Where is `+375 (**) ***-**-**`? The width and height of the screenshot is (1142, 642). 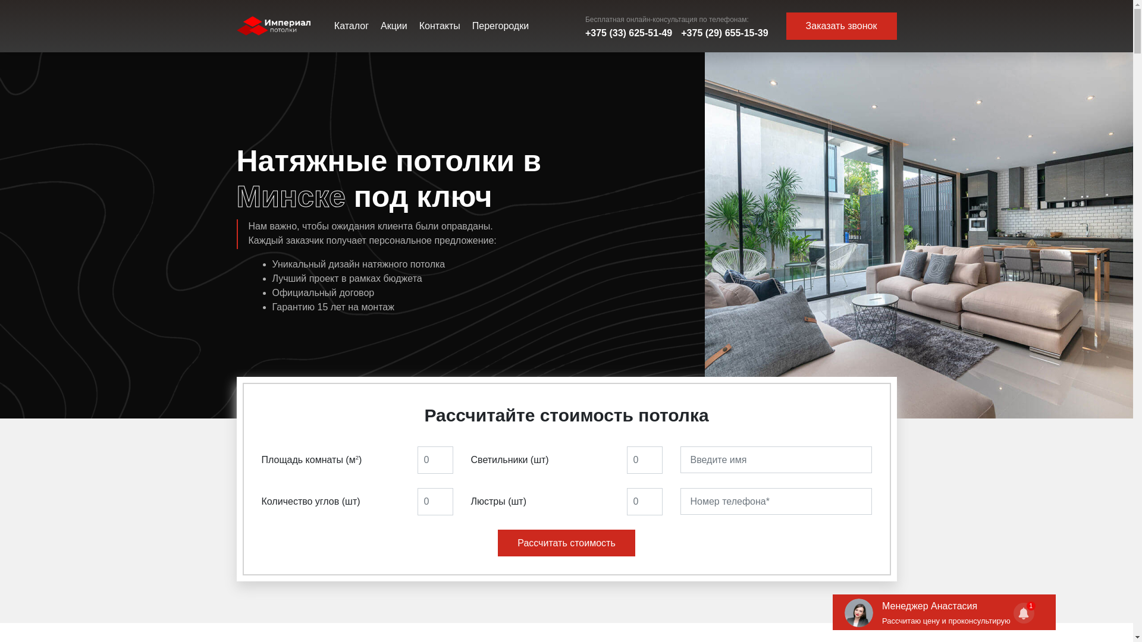 +375 (**) ***-**-** is located at coordinates (776, 502).